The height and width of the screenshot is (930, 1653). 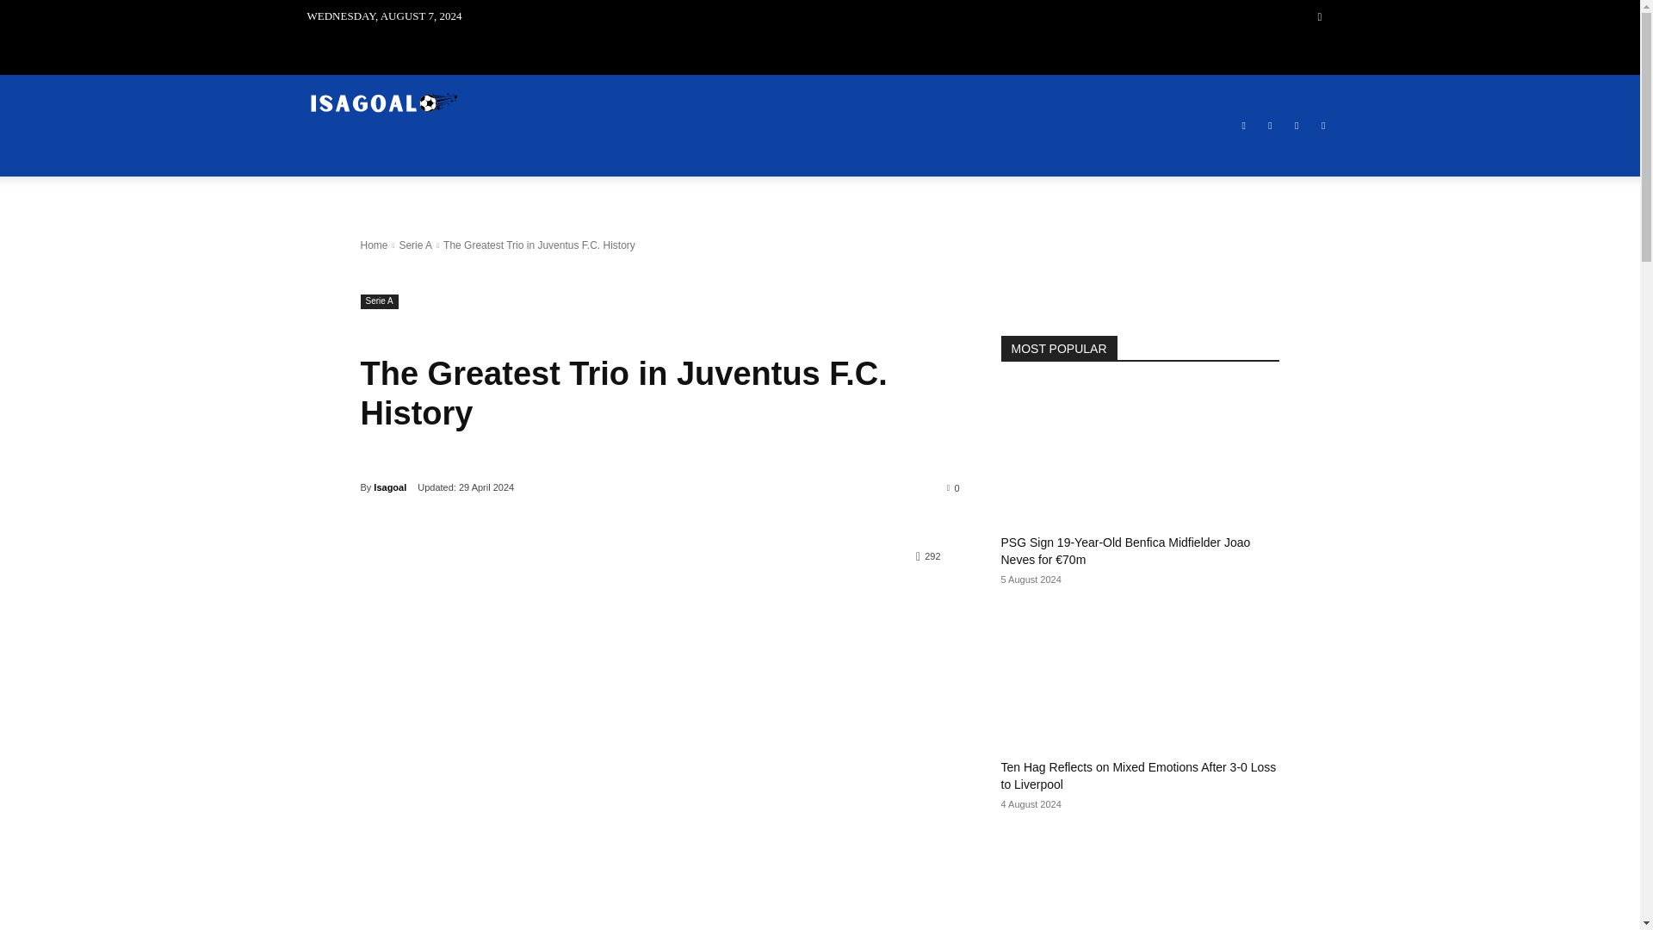 I want to click on Youtube, so click(x=1324, y=126).